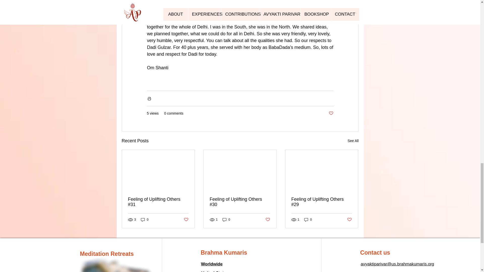  What do you see at coordinates (331, 113) in the screenshot?
I see `Post not marked as liked` at bounding box center [331, 113].